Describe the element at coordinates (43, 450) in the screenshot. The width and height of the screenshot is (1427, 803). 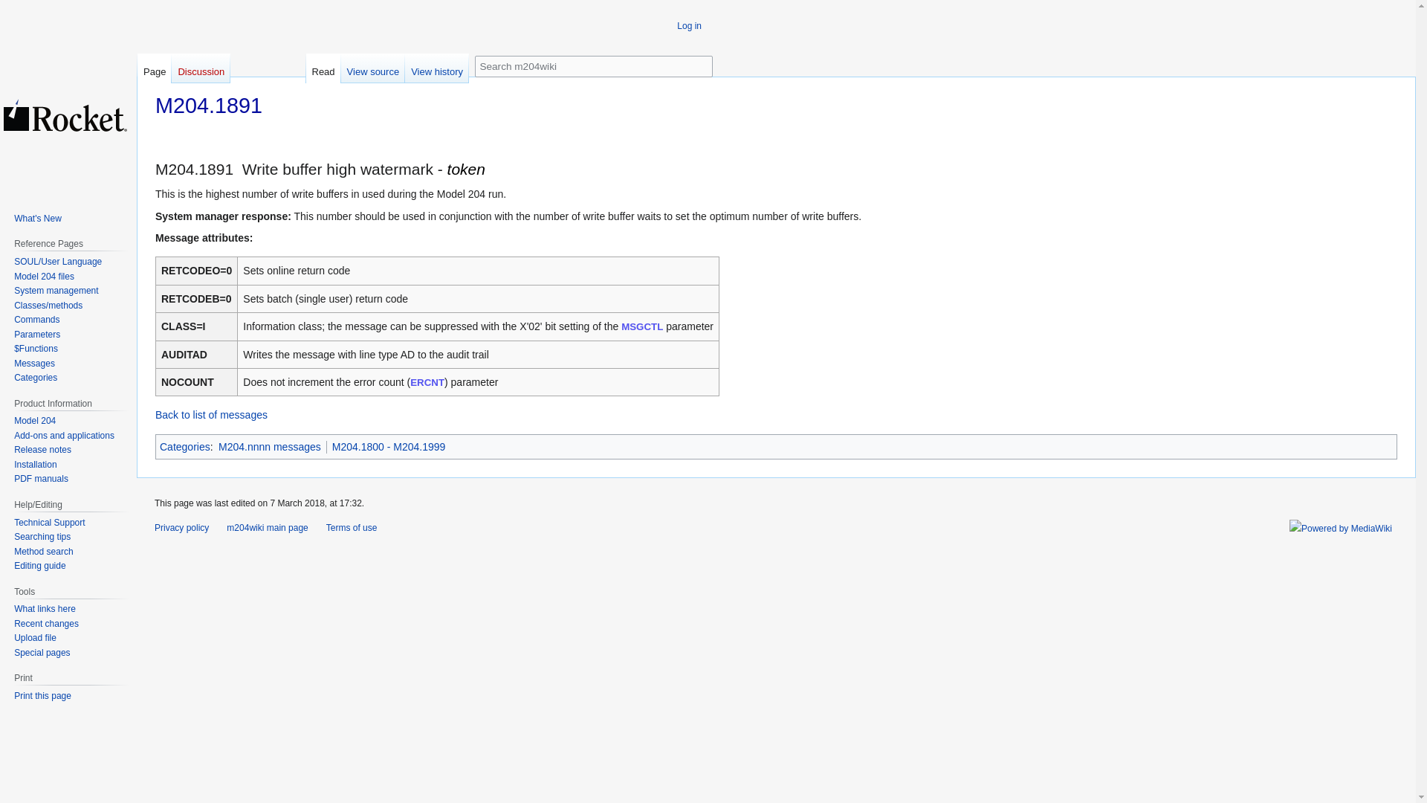
I see `Release notes` at that location.